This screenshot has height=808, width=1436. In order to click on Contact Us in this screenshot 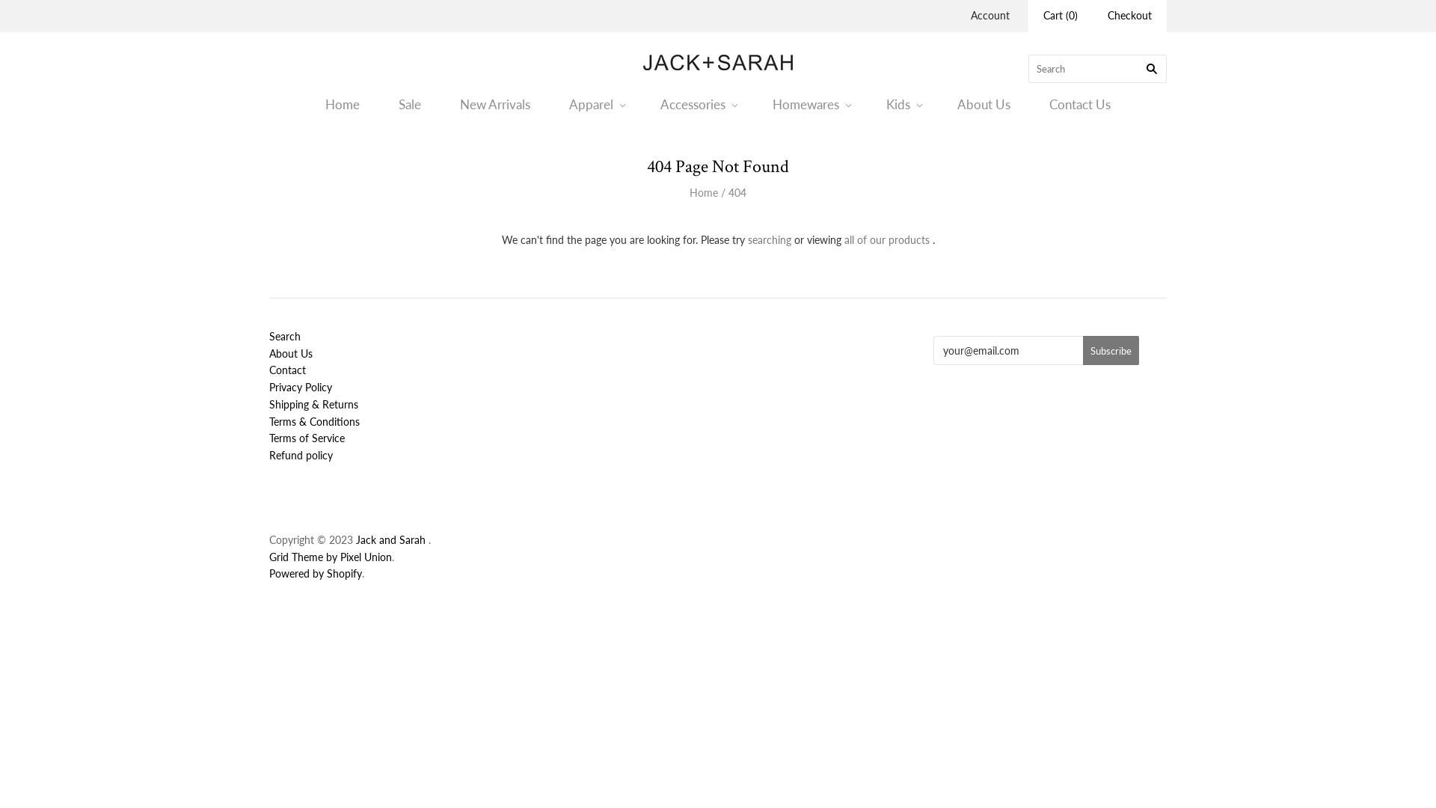, I will do `click(1080, 105)`.